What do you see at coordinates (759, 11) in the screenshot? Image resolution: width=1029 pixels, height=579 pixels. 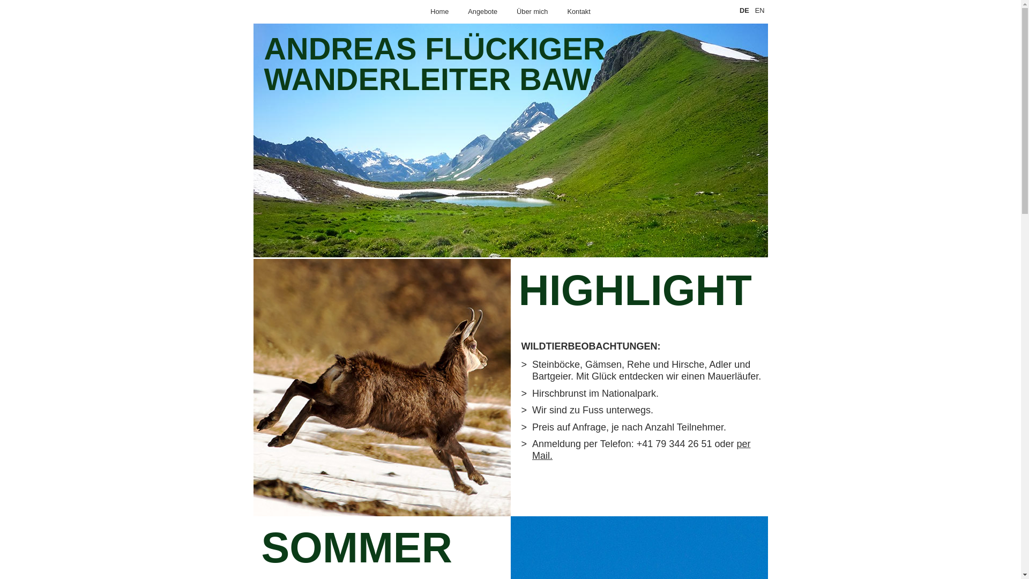 I see `EN` at bounding box center [759, 11].